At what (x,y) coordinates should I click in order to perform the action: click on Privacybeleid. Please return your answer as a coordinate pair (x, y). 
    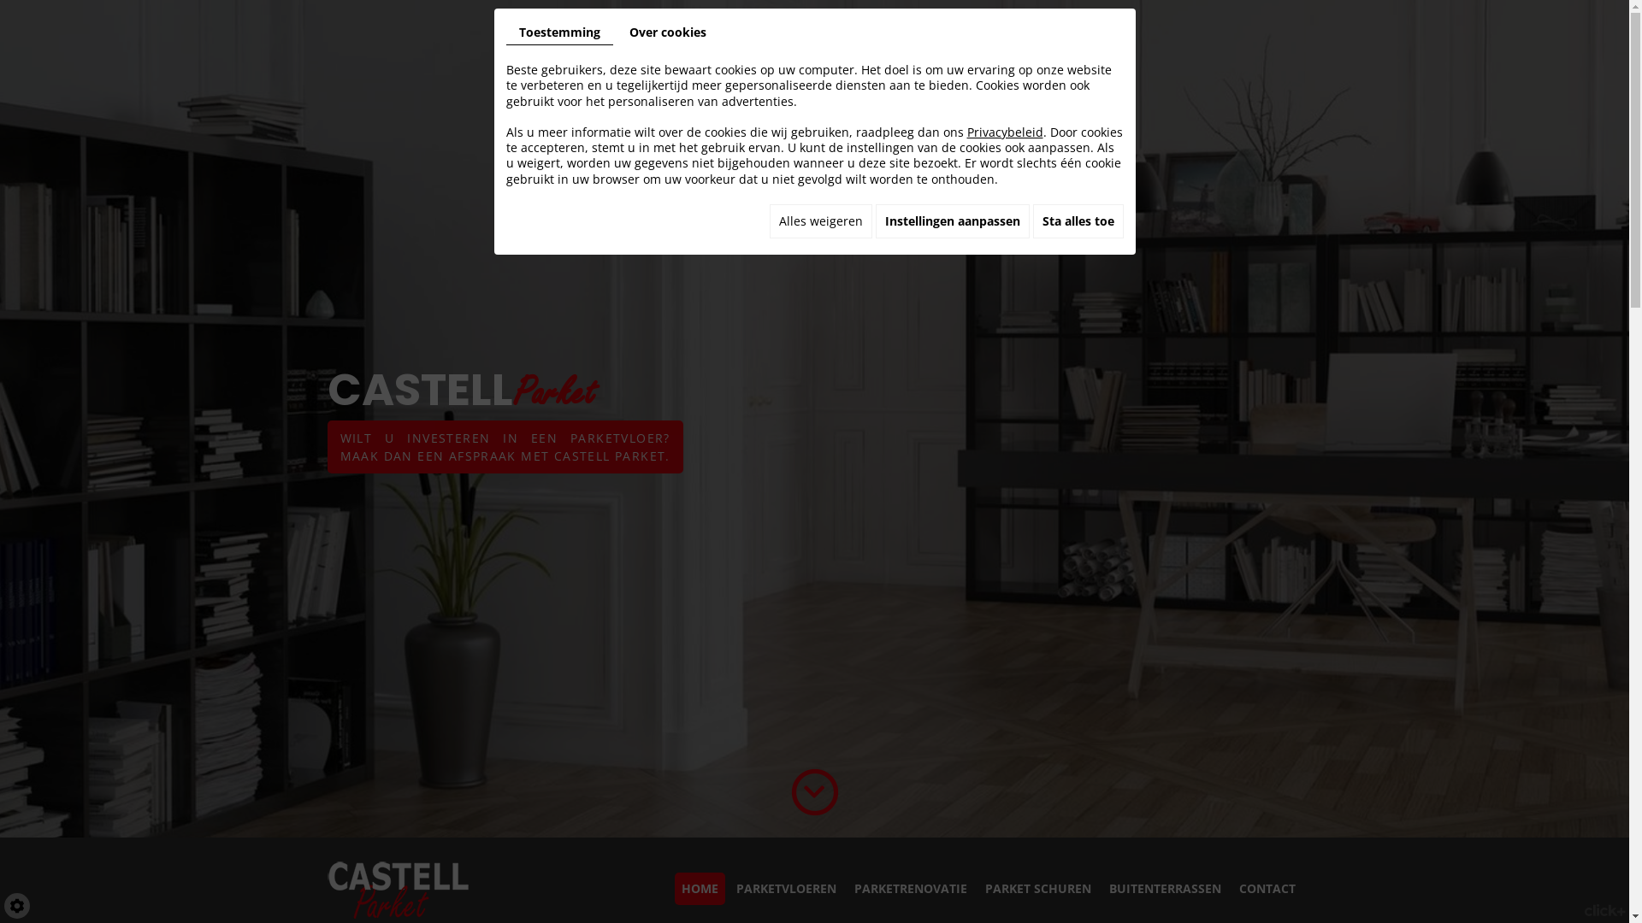
    Looking at the image, I should click on (1004, 132).